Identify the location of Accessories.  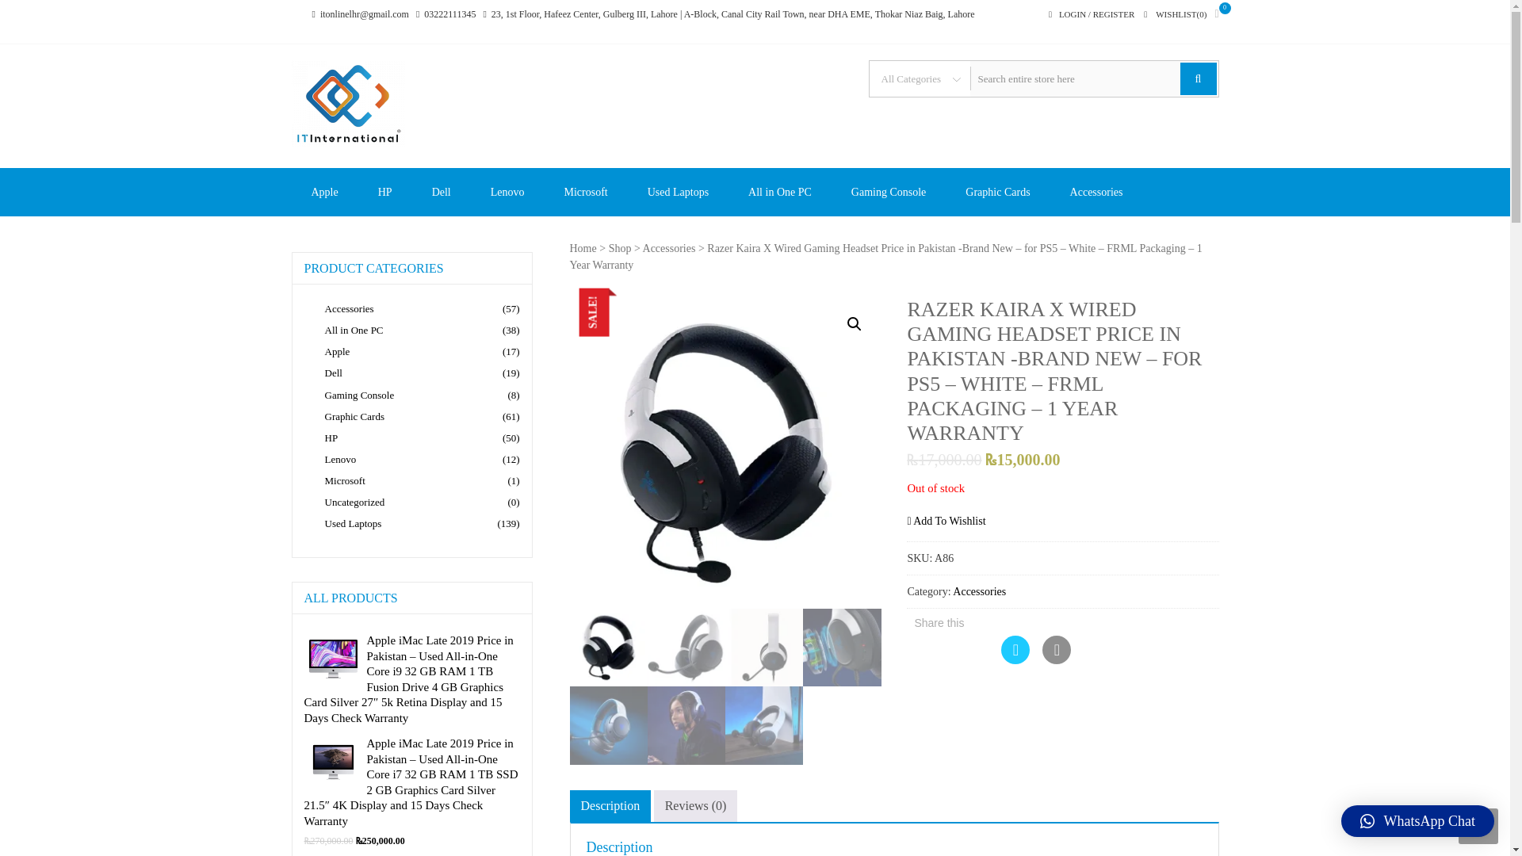
(669, 247).